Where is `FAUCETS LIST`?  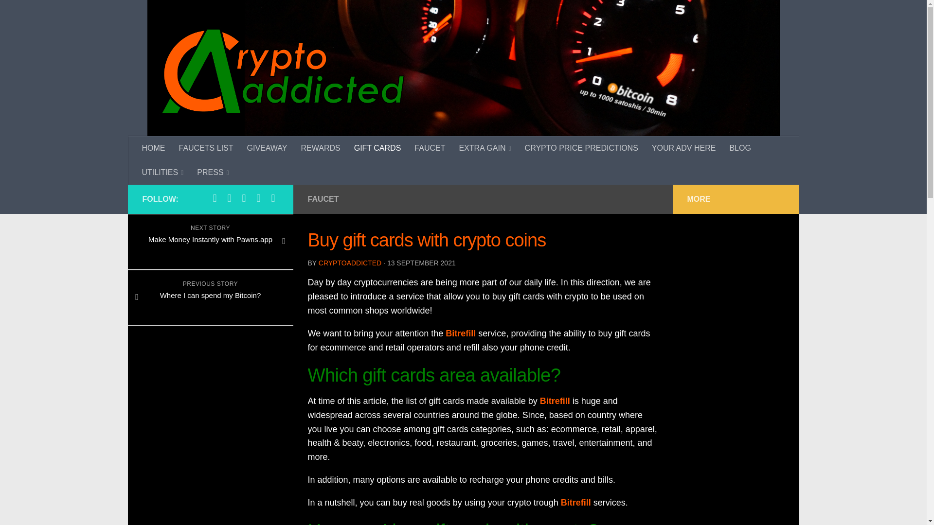 FAUCETS LIST is located at coordinates (206, 148).